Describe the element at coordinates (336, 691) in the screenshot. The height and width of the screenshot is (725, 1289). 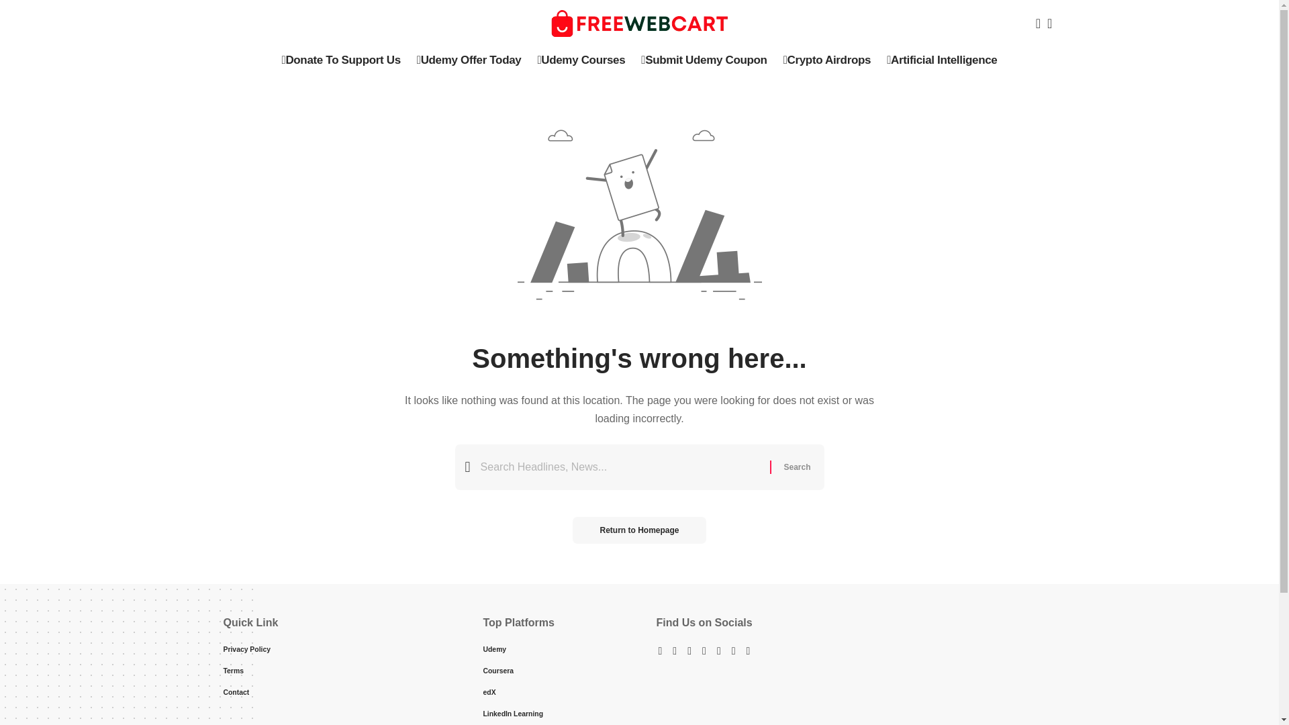
I see `Contact` at that location.